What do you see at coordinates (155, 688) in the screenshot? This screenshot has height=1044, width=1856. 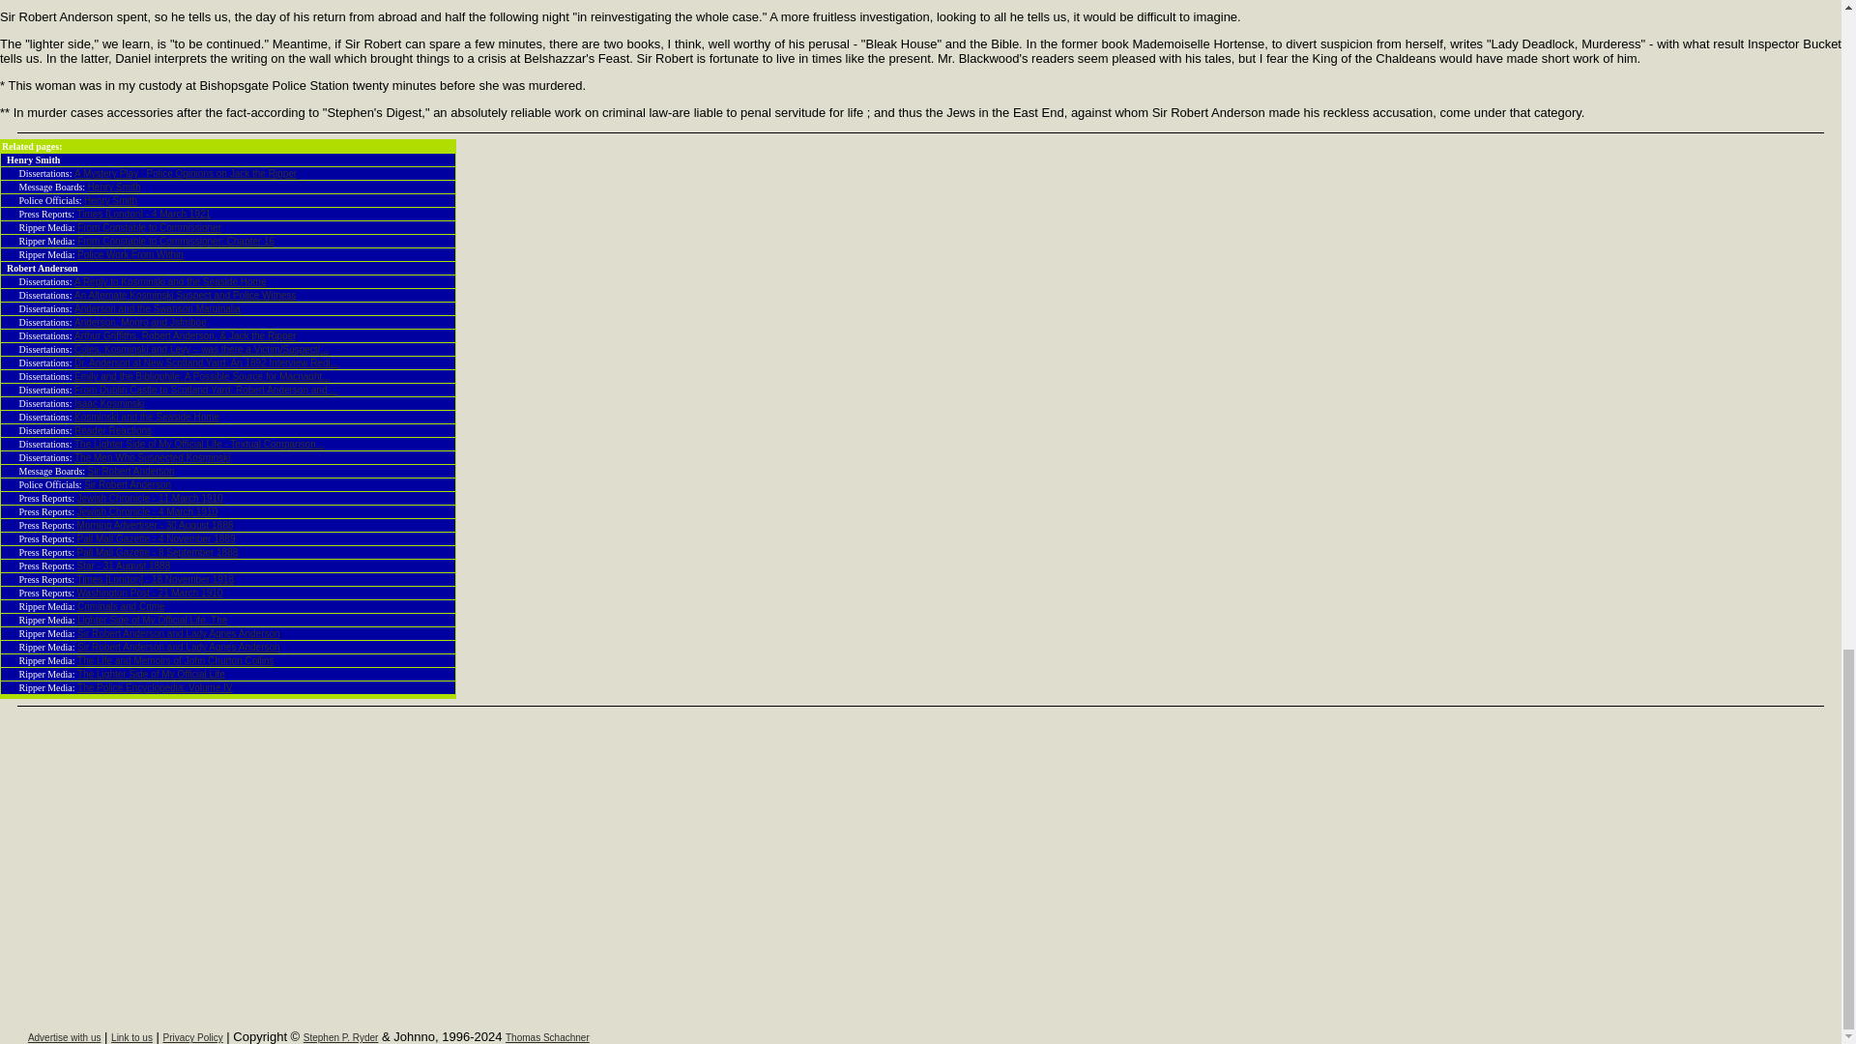 I see `The Police Encyclopedia: Volume IV` at bounding box center [155, 688].